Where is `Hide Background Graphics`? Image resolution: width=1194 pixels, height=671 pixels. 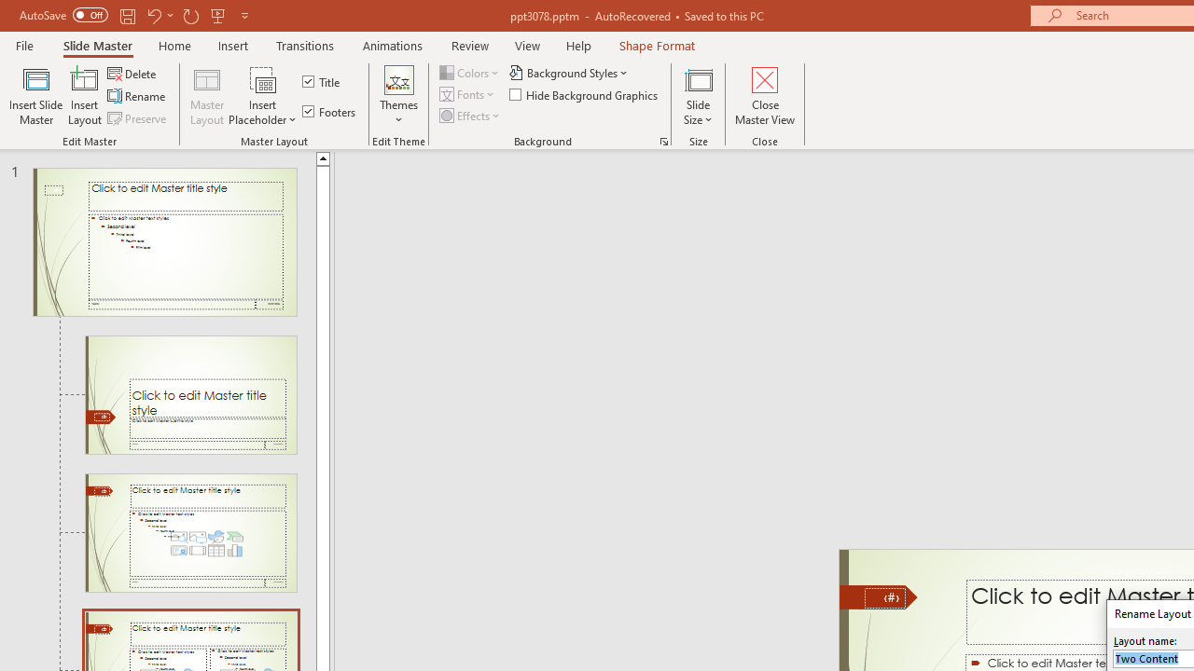 Hide Background Graphics is located at coordinates (584, 95).